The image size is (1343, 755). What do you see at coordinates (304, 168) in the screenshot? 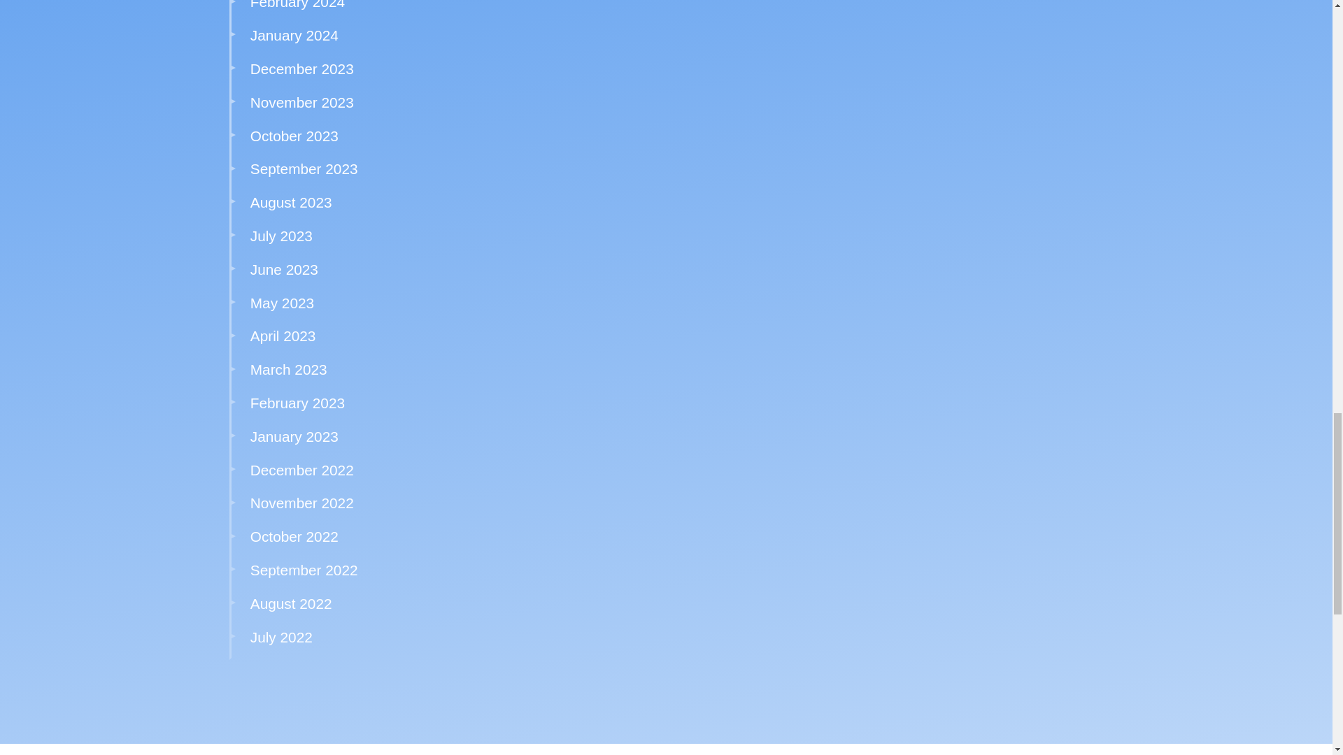
I see `September 2023` at bounding box center [304, 168].